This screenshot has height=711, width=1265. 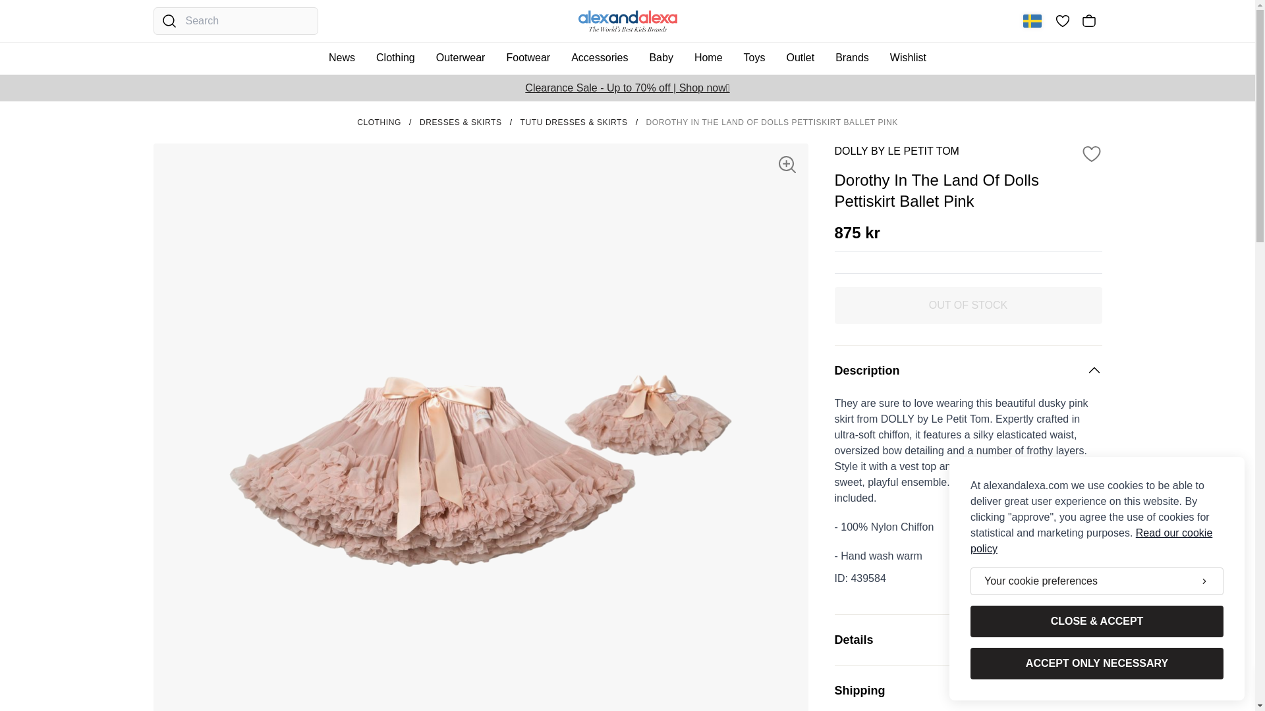 I want to click on Home, so click(x=708, y=58).